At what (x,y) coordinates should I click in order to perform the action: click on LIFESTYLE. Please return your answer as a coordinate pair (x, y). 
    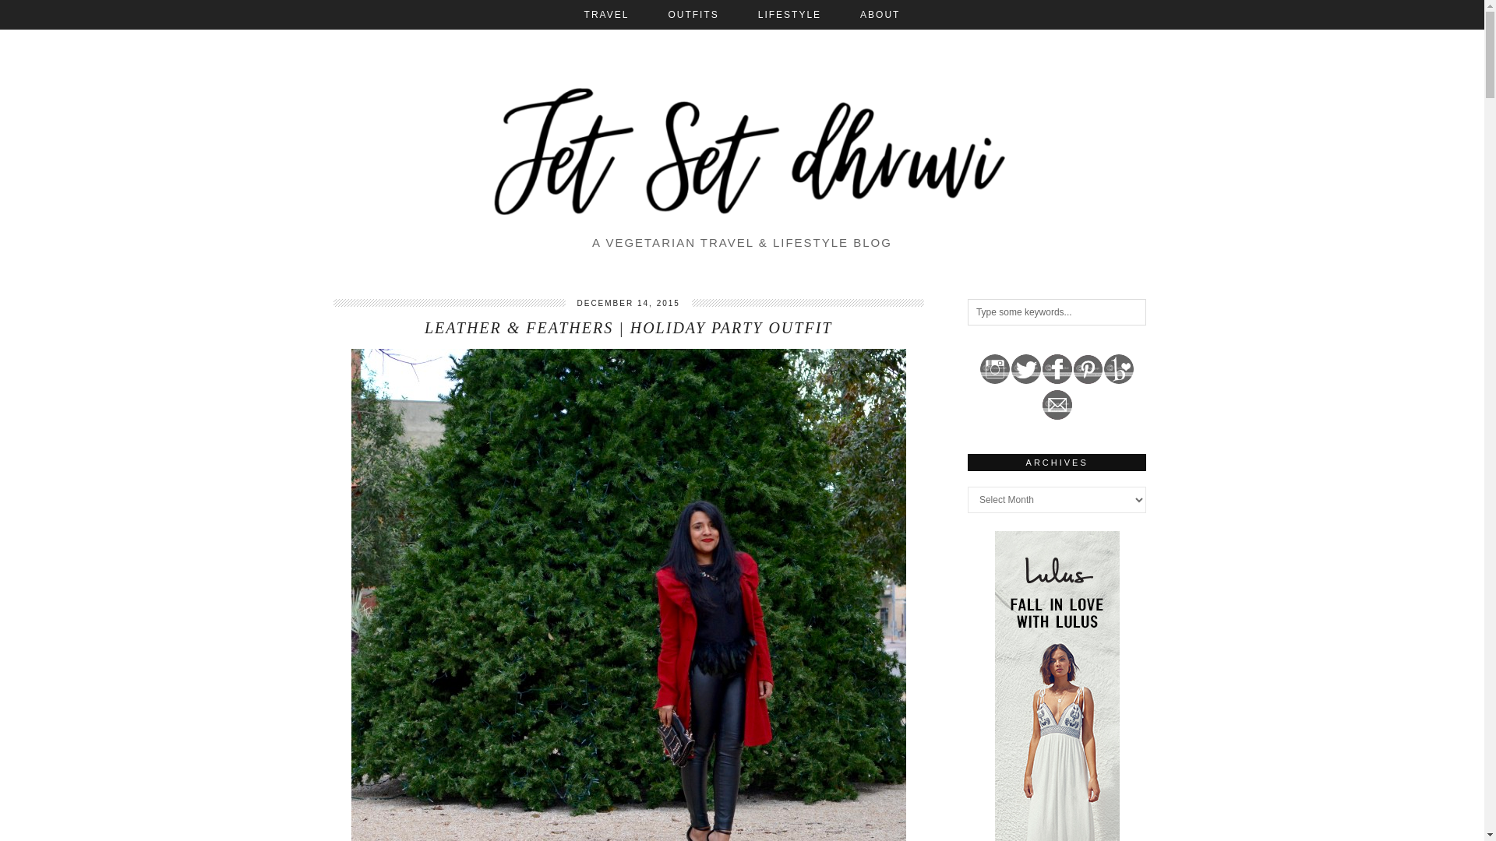
    Looking at the image, I should click on (790, 14).